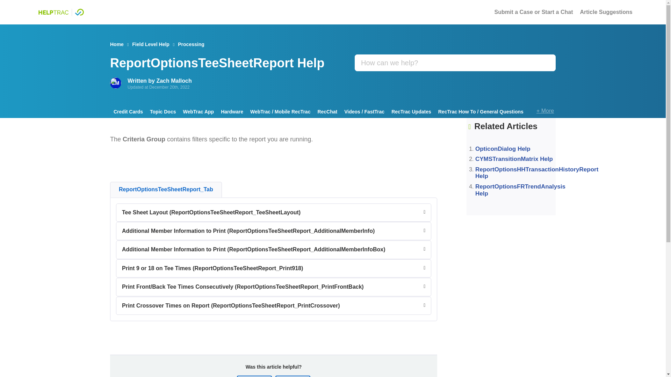 This screenshot has width=671, height=377. What do you see at coordinates (163, 112) in the screenshot?
I see `Topic Docs` at bounding box center [163, 112].